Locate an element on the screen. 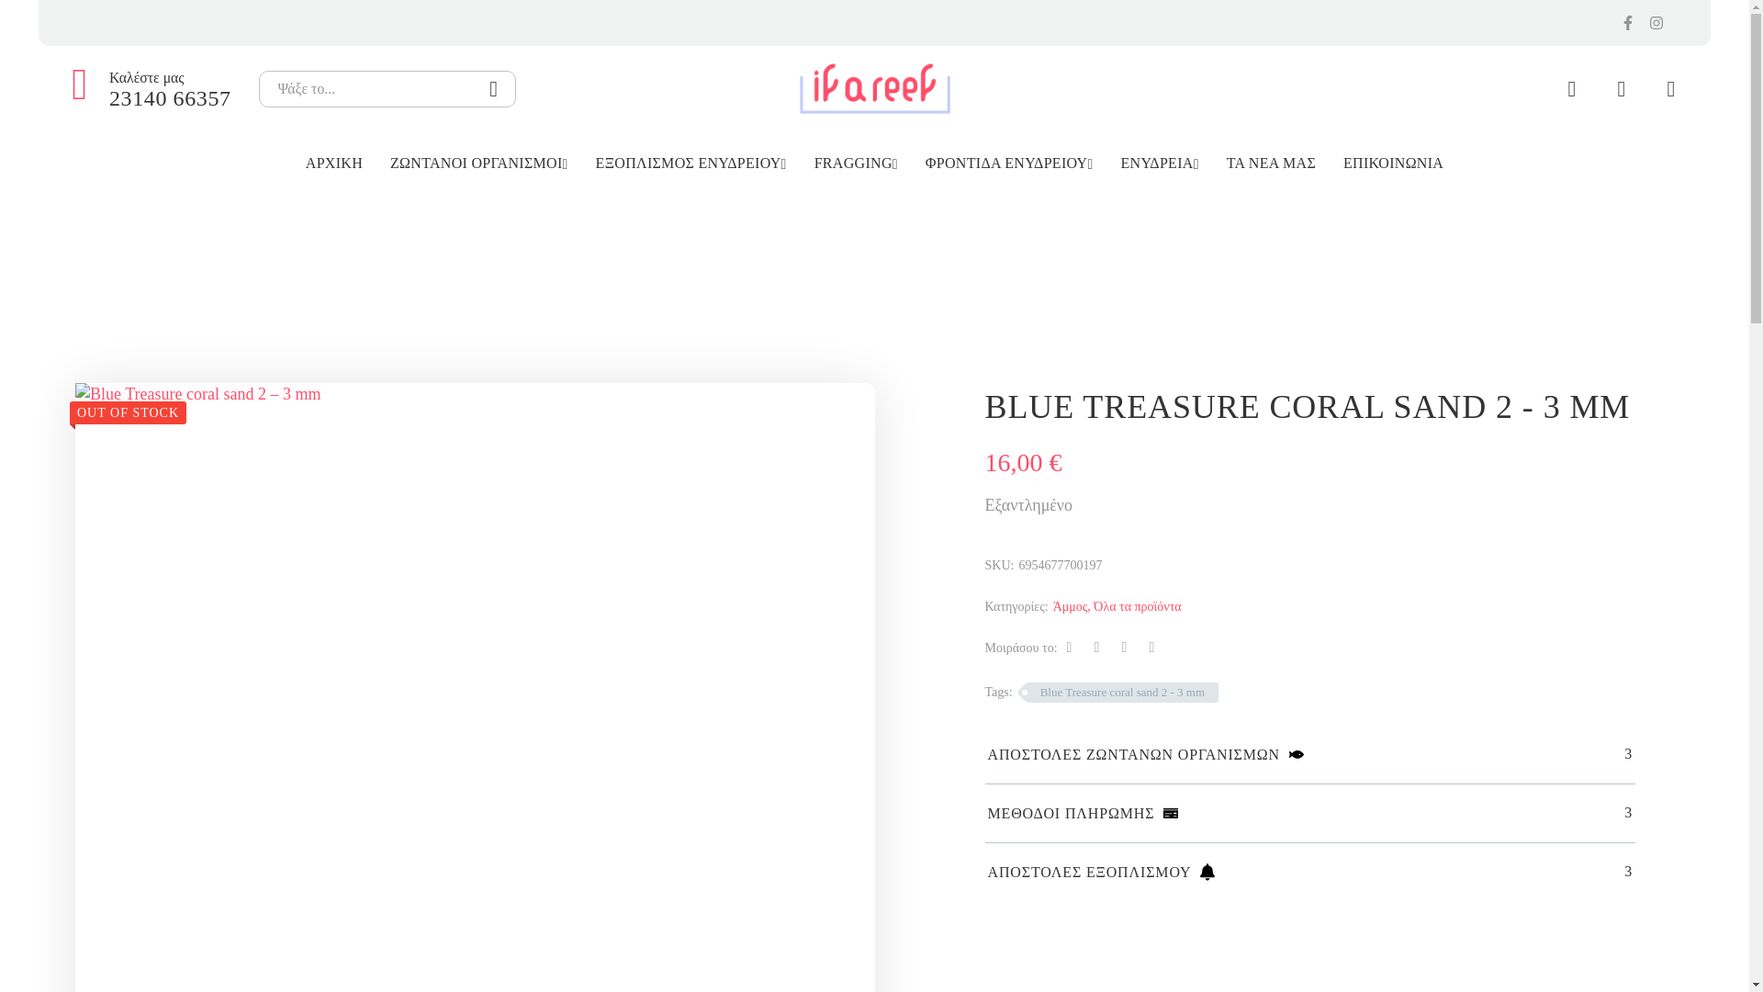  Twitter is located at coordinates (1096, 647).